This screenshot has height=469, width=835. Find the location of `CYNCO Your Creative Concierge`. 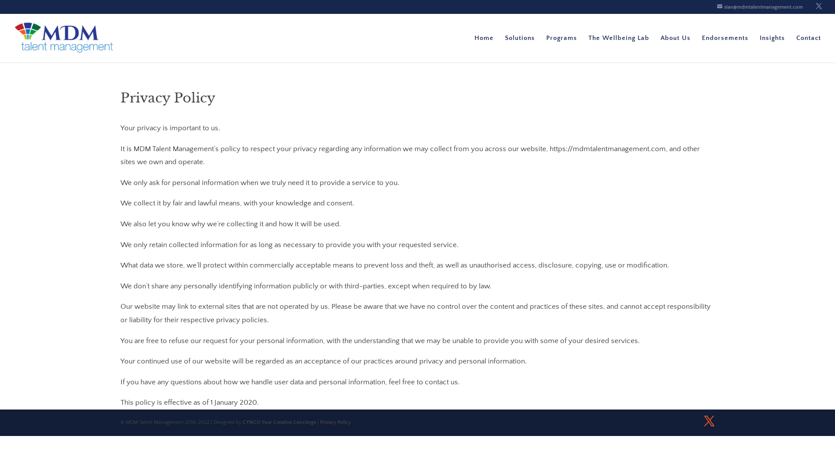

CYNCO Your Creative Concierge is located at coordinates (279, 422).